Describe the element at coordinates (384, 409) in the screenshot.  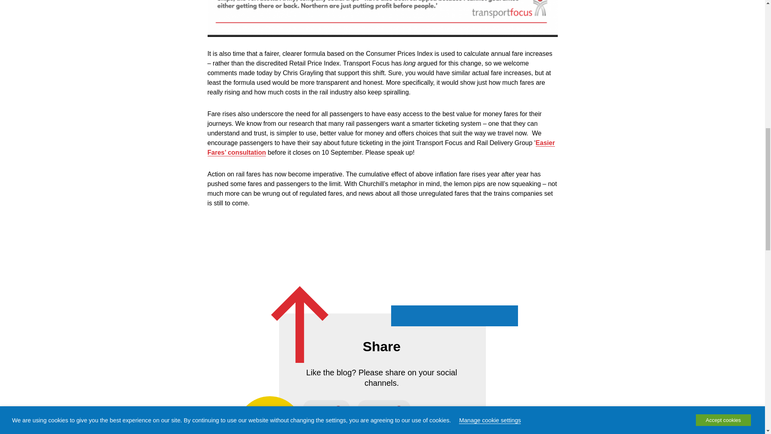
I see `LinkedIn` at that location.